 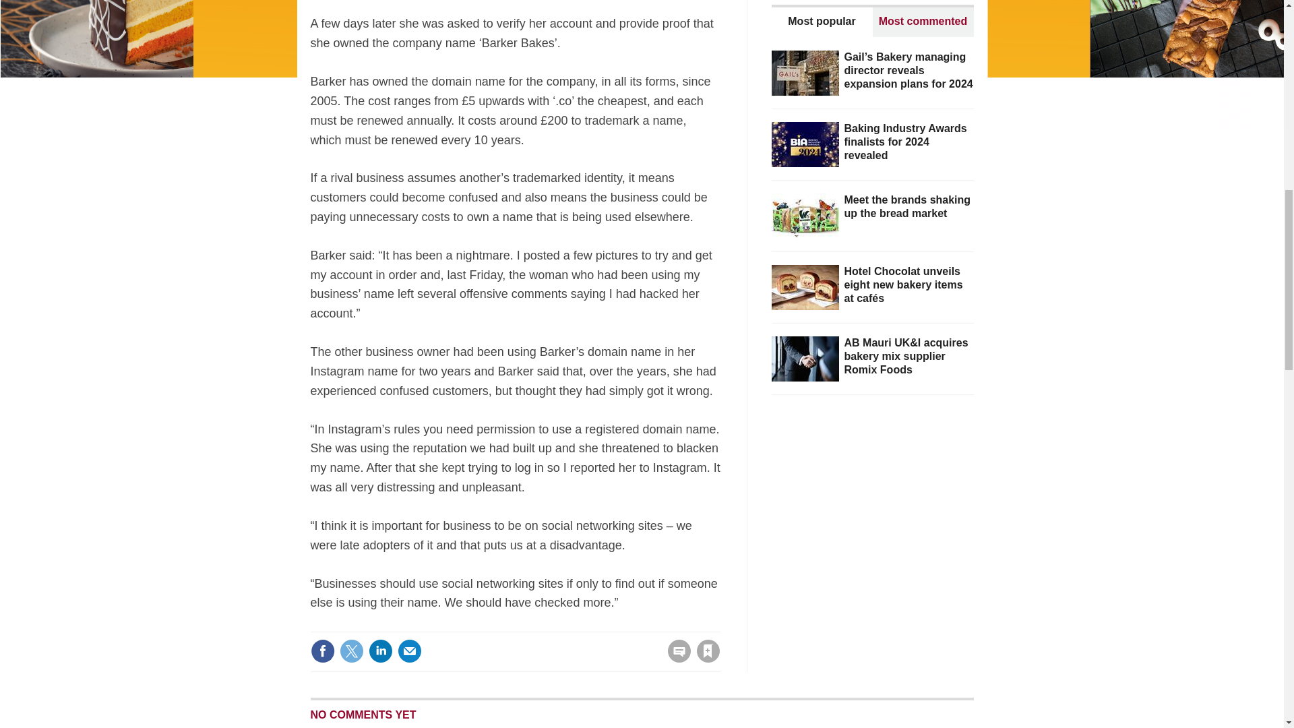 What do you see at coordinates (351, 651) in the screenshot?
I see `Share this on Twitter` at bounding box center [351, 651].